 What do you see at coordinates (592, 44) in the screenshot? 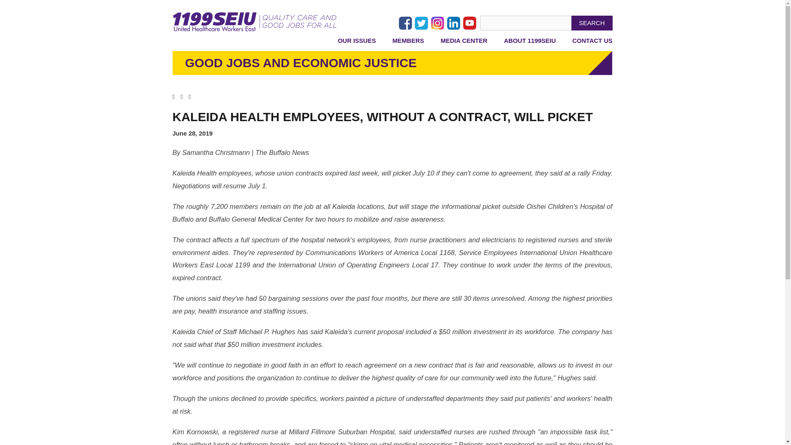
I see `CONTACT US` at bounding box center [592, 44].